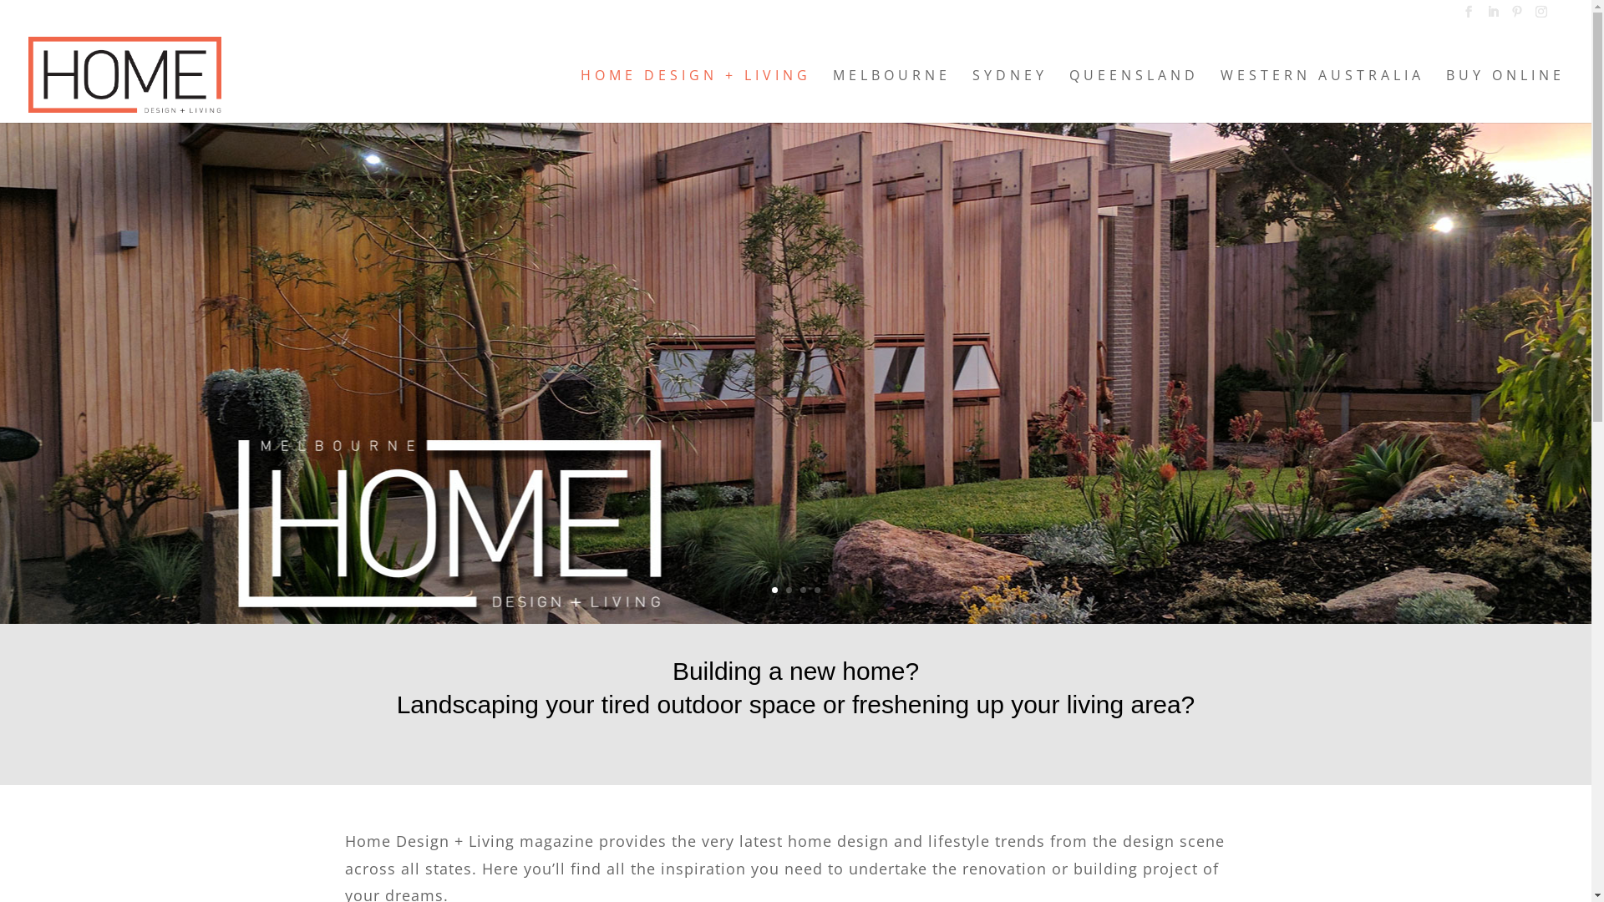 The image size is (1604, 902). What do you see at coordinates (775, 590) in the screenshot?
I see `1` at bounding box center [775, 590].